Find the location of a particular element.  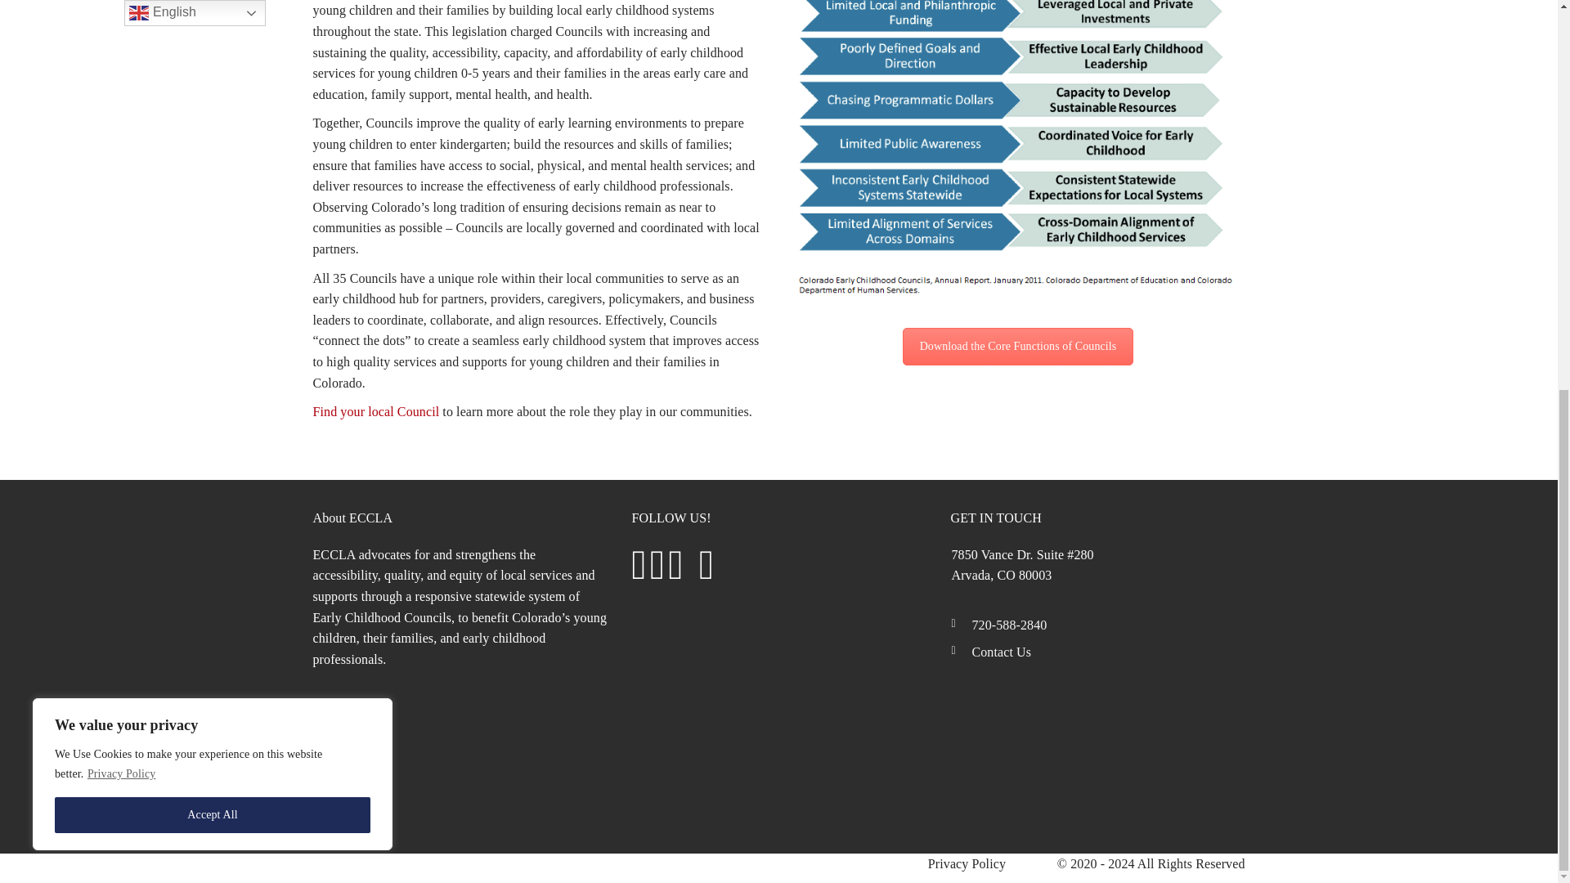

Accept All is located at coordinates (213, 119).